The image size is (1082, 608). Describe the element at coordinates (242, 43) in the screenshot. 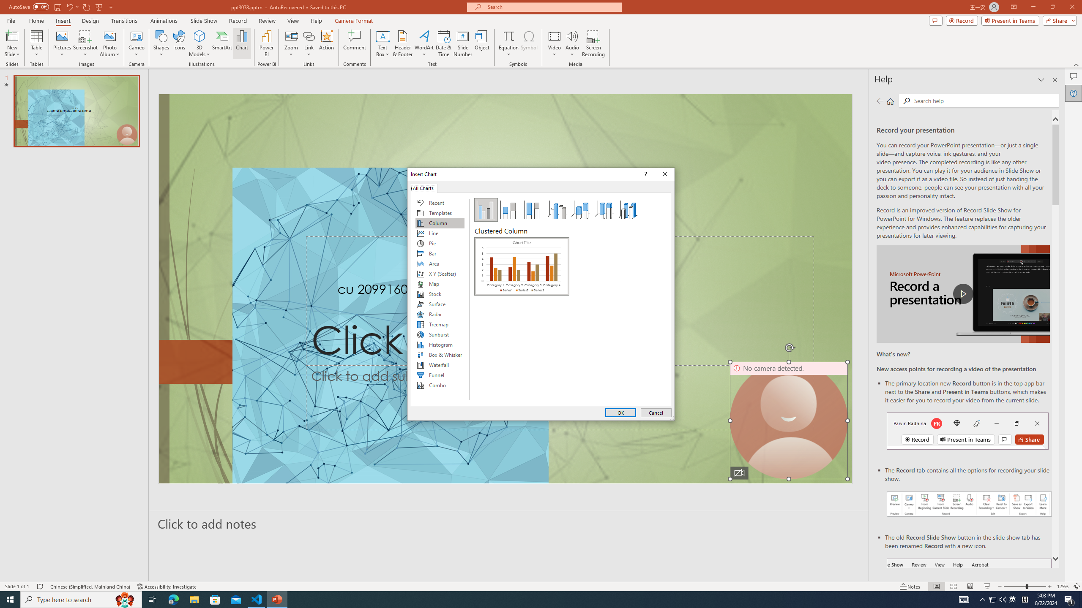

I see `Chart...` at that location.